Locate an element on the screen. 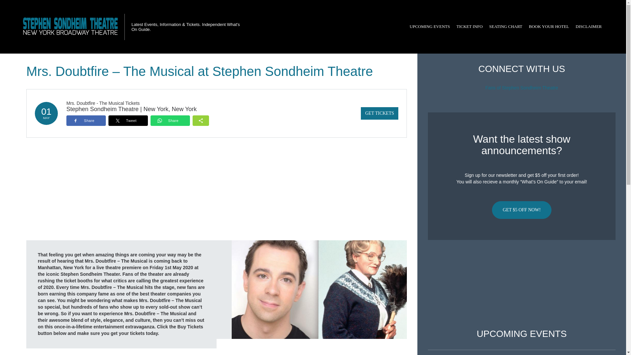 The image size is (631, 355). Advertisement is located at coordinates (522, 284).